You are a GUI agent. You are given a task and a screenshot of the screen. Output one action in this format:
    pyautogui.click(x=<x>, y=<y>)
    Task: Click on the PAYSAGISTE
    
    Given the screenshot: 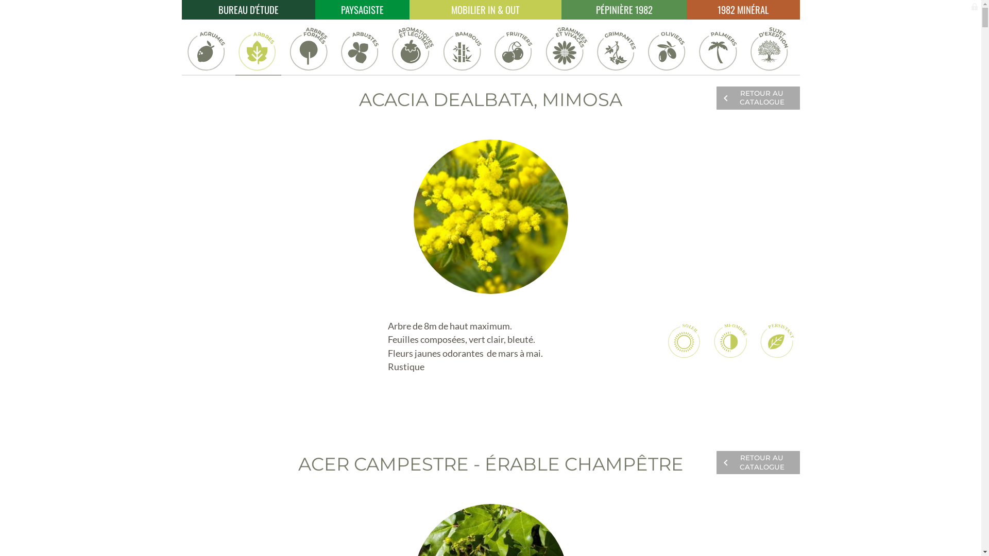 What is the action you would take?
    pyautogui.click(x=363, y=10)
    